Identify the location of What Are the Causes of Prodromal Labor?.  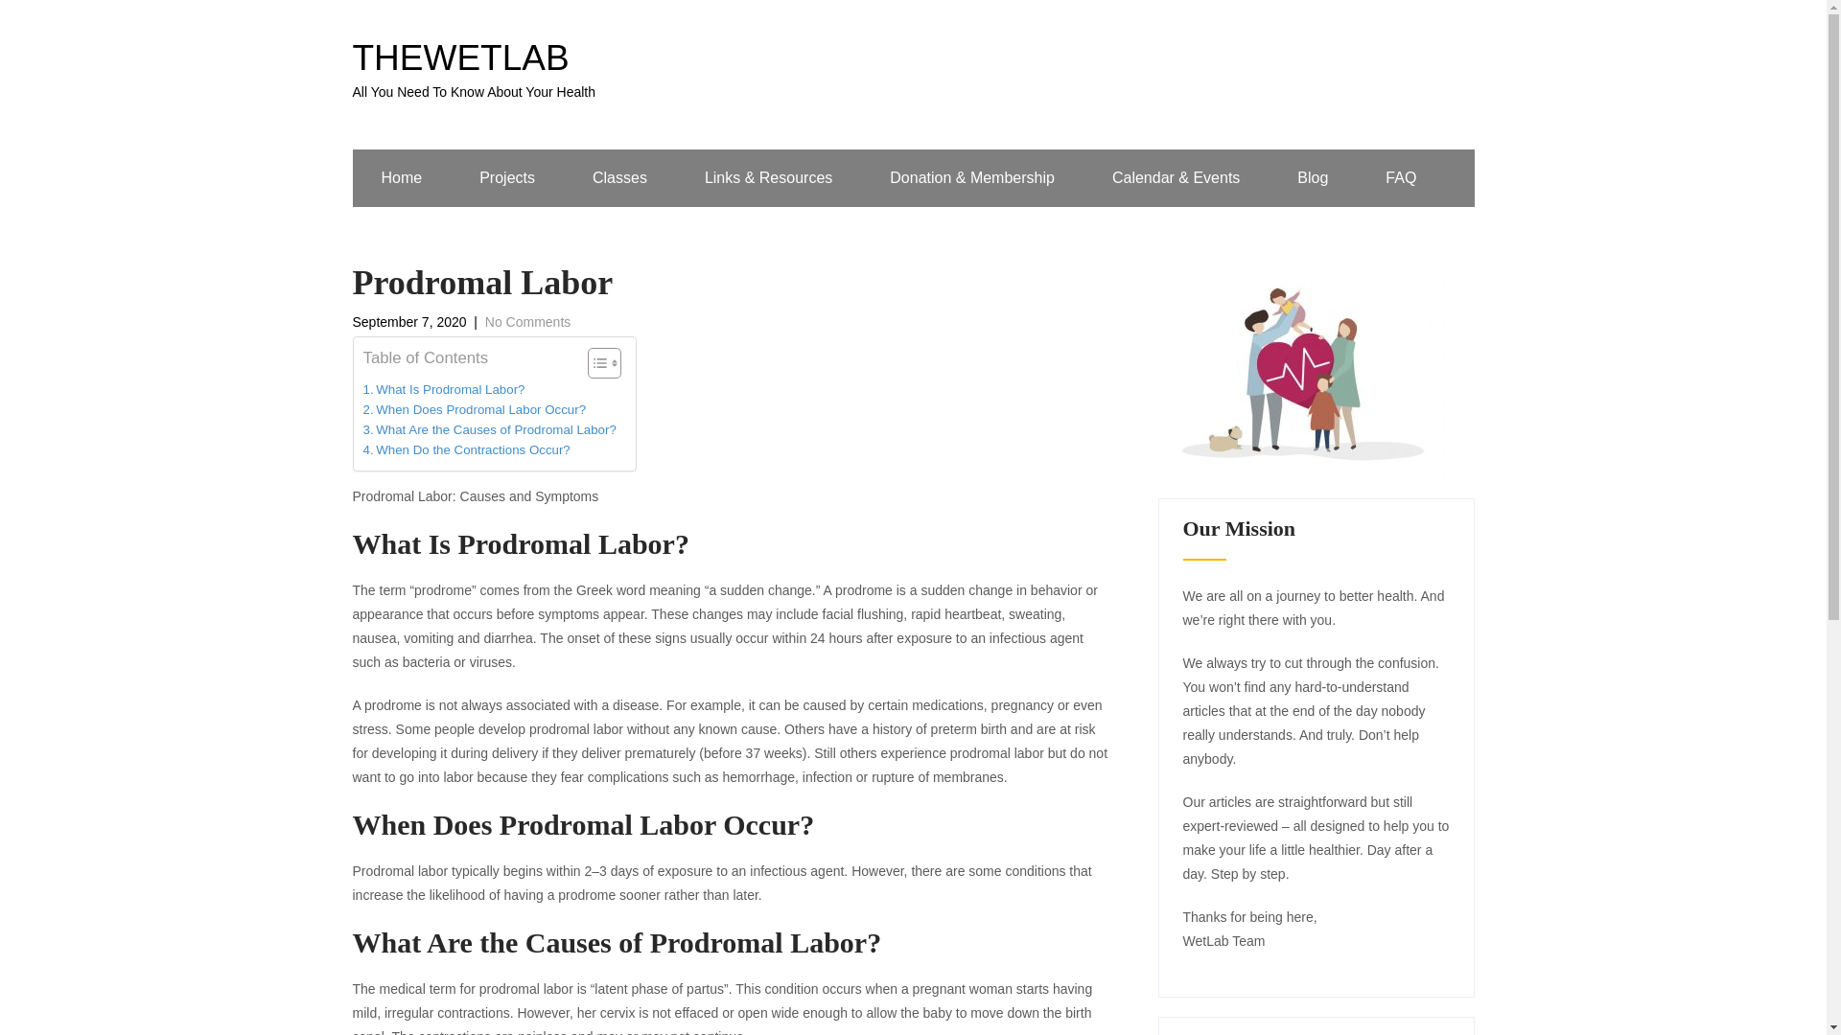
(1312, 178).